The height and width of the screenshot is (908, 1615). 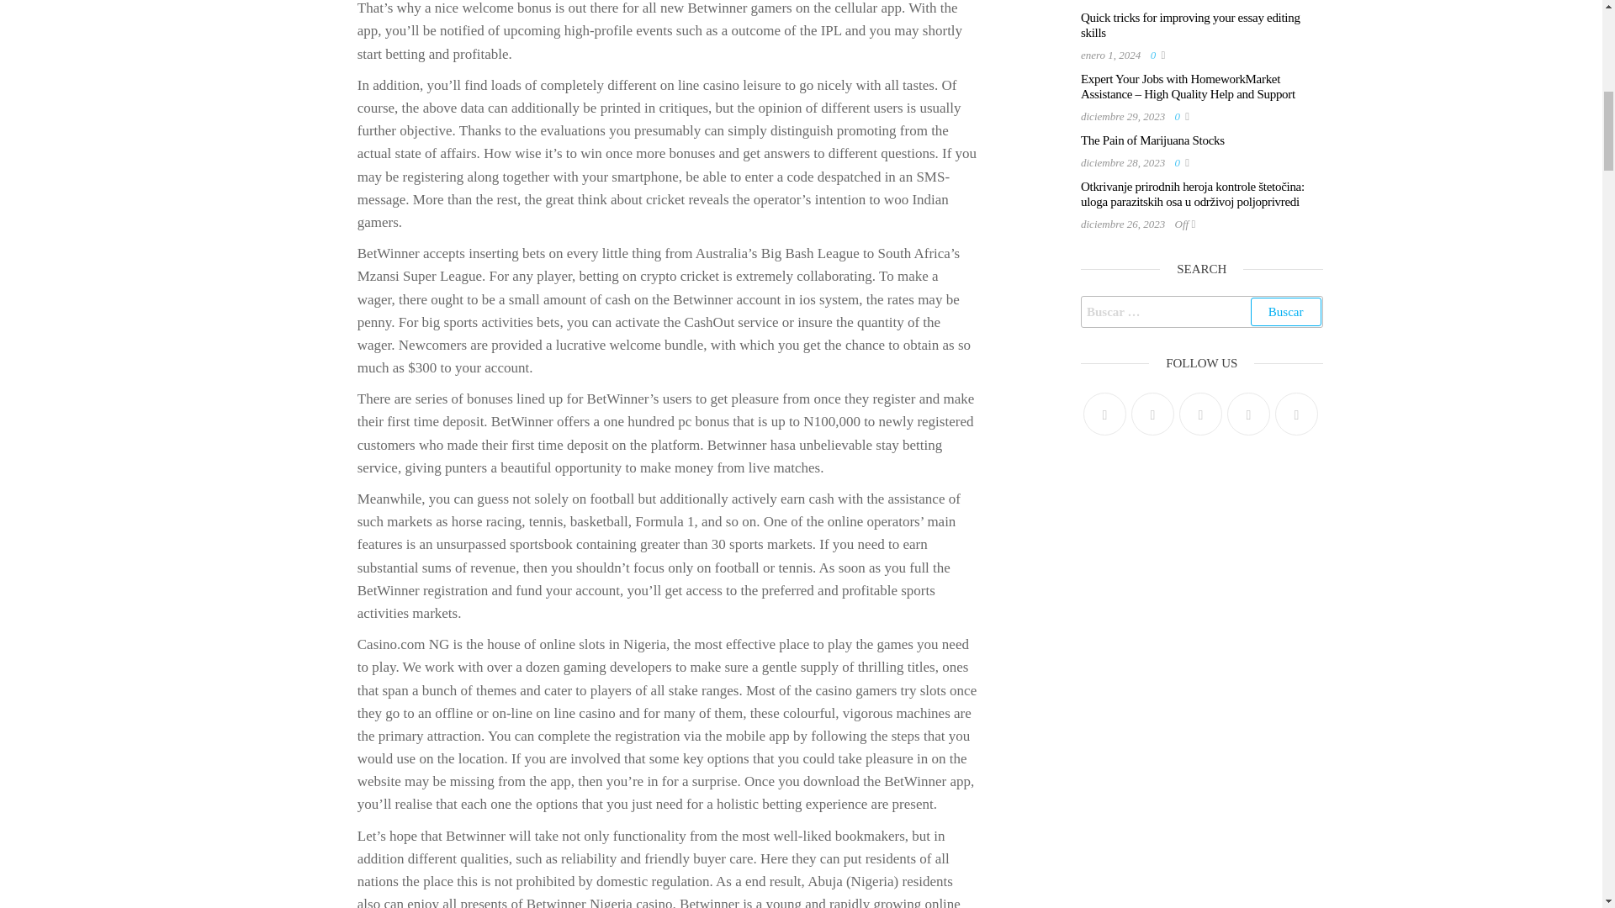 I want to click on Tumblr, so click(x=1296, y=414).